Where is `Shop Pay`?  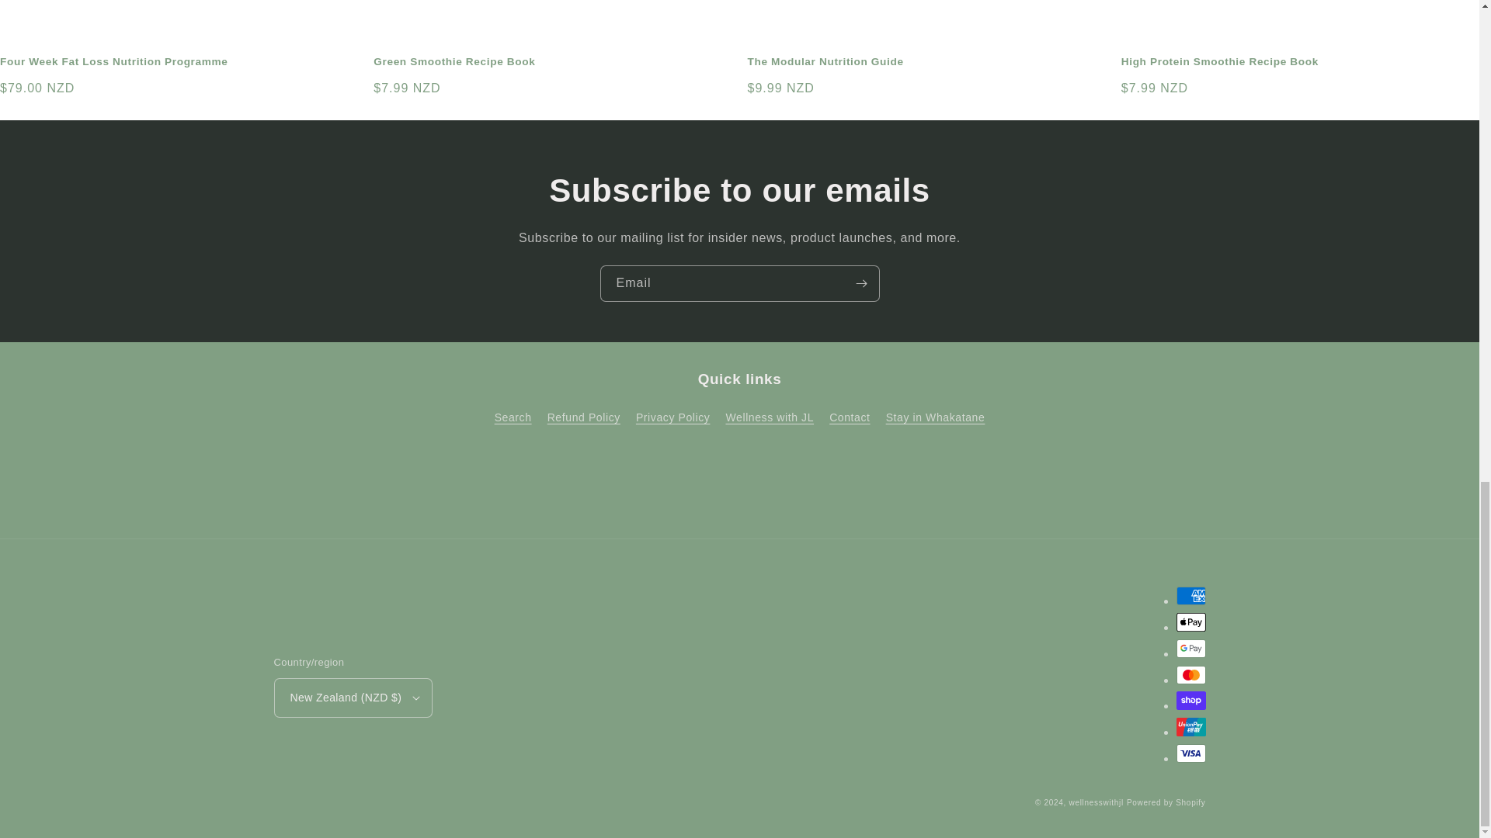 Shop Pay is located at coordinates (1190, 700).